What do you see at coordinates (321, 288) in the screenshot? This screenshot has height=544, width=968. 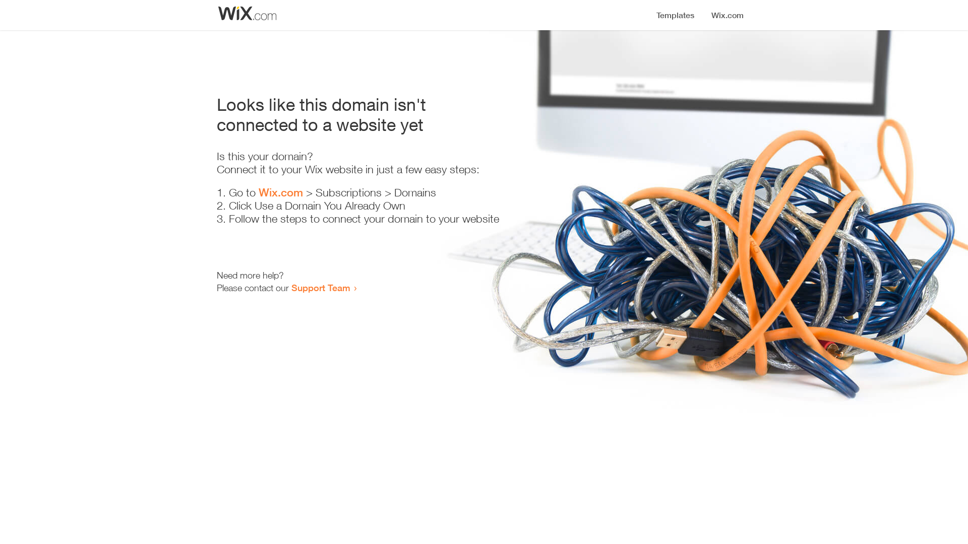 I see `Support Team` at bounding box center [321, 288].